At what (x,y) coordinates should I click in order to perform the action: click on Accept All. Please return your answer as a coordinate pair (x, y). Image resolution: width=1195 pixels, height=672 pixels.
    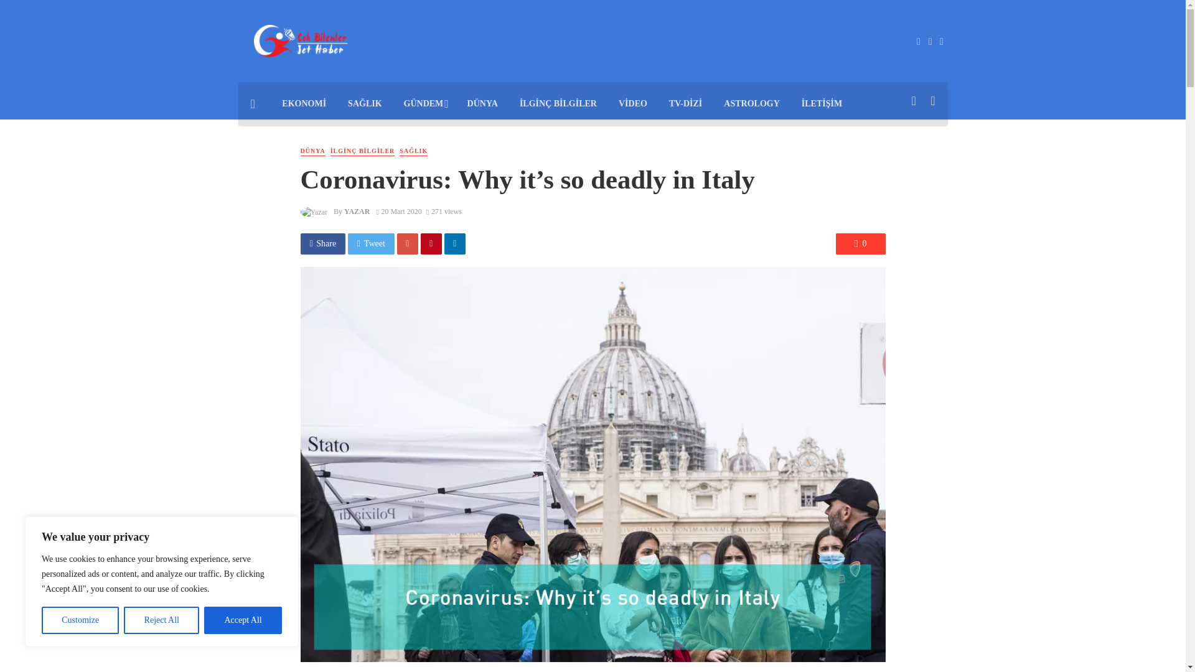
    Looking at the image, I should click on (243, 620).